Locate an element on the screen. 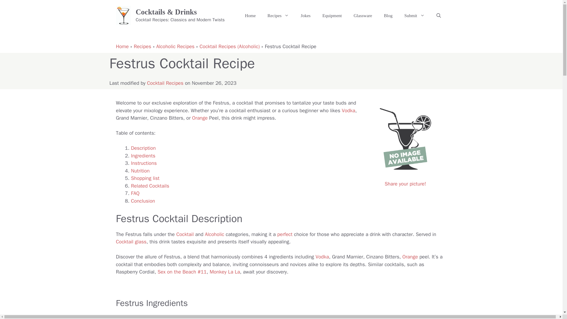 This screenshot has width=567, height=319. Jokes is located at coordinates (305, 15).